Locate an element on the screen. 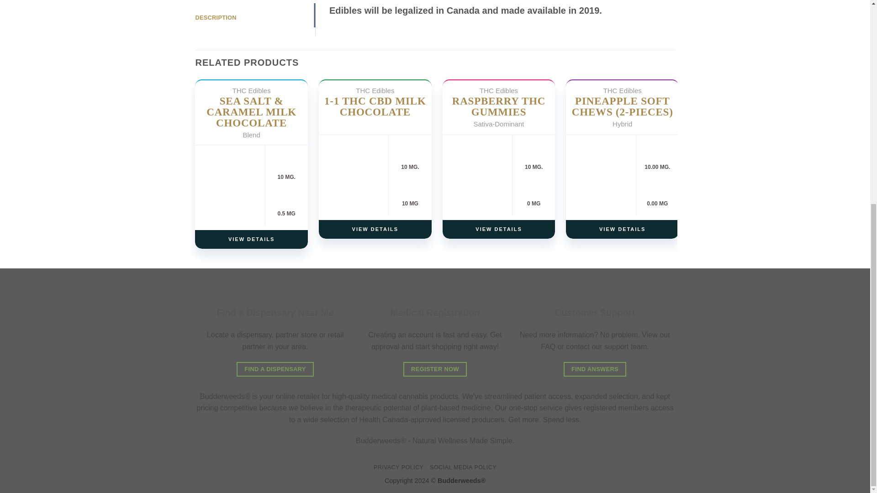 The width and height of the screenshot is (877, 493). VIEW DETAILS is located at coordinates (251, 239).